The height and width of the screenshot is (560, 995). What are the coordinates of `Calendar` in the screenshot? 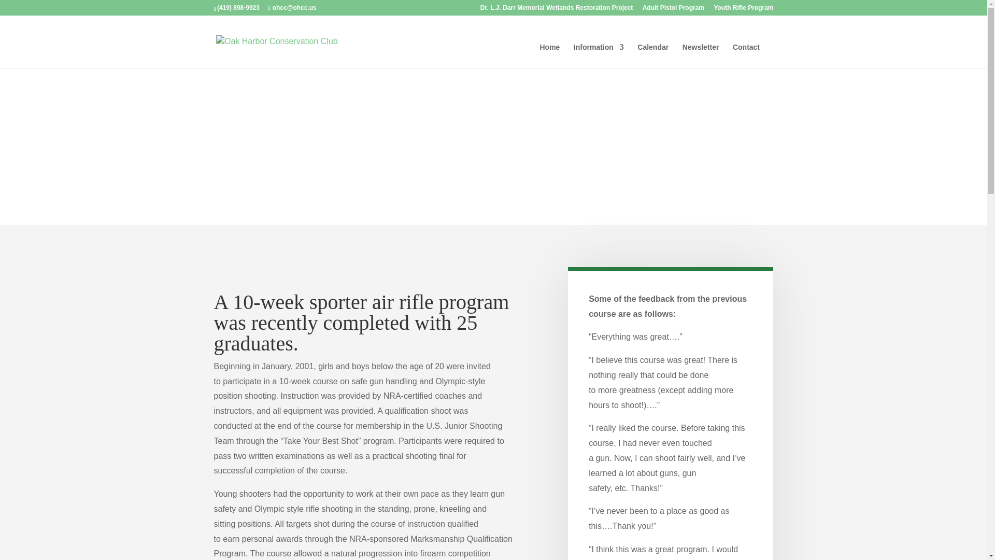 It's located at (653, 55).